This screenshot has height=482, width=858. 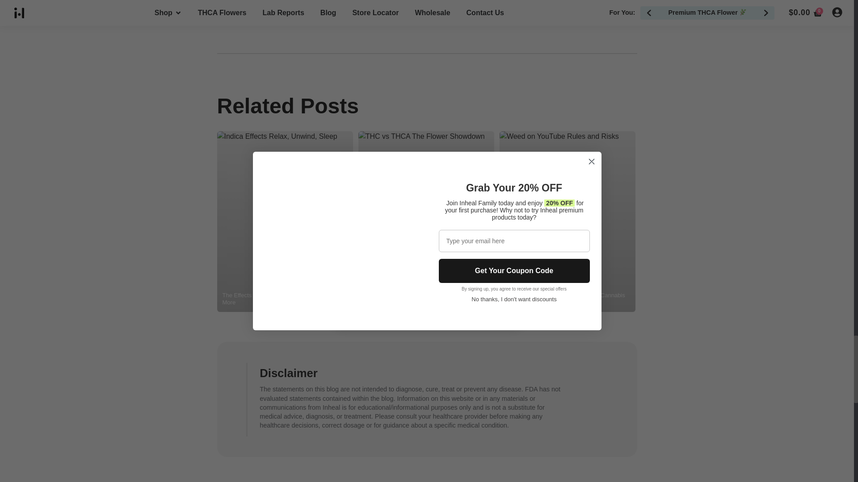 I want to click on THC vs THCA in Flower: Understanding the Difference, so click(x=426, y=299).